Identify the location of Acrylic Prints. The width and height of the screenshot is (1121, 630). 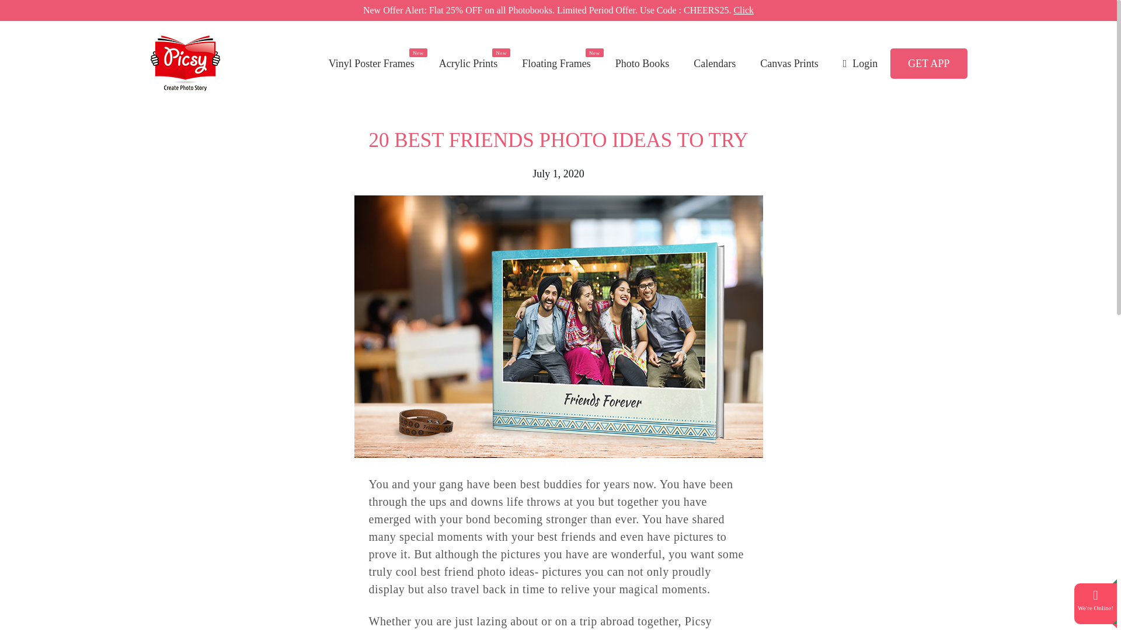
(468, 63).